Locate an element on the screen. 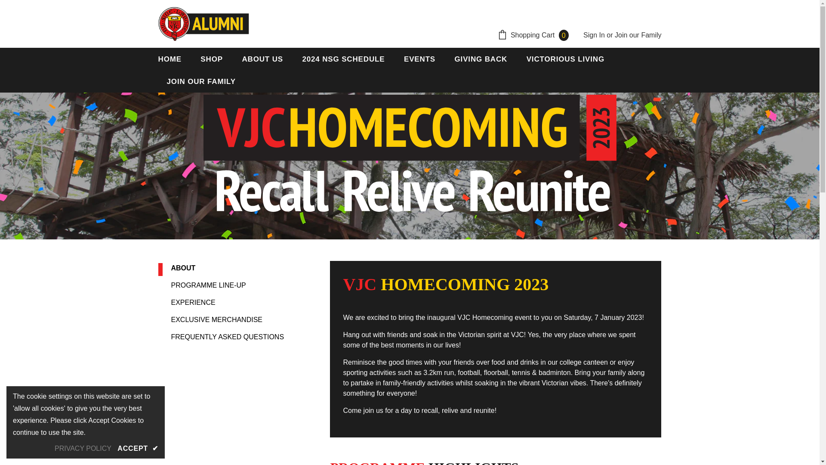 Image resolution: width=826 pixels, height=465 pixels. VICTORIOUS LIVING is located at coordinates (565, 59).